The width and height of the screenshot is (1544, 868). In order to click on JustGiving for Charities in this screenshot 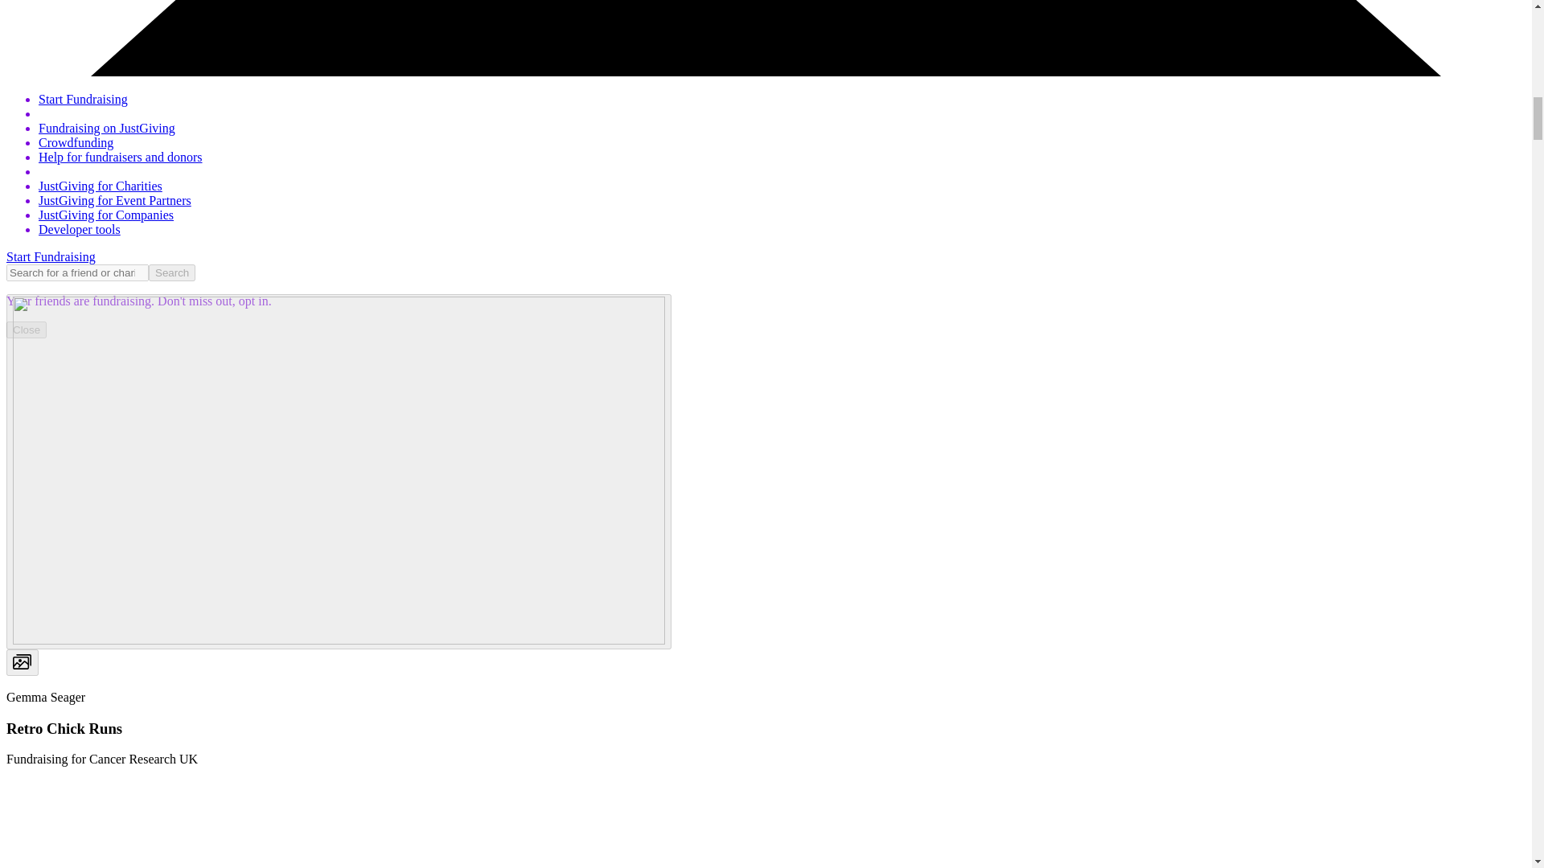, I will do `click(100, 185)`.